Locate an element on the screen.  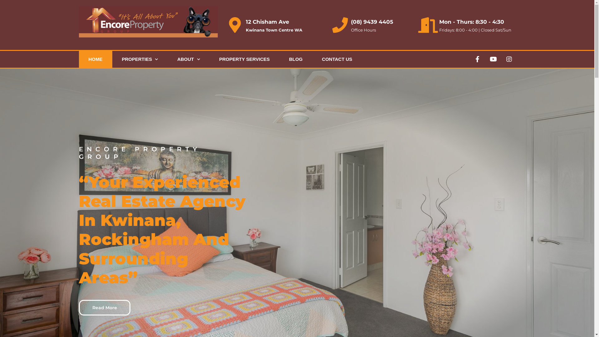
Read More is located at coordinates (104, 308).